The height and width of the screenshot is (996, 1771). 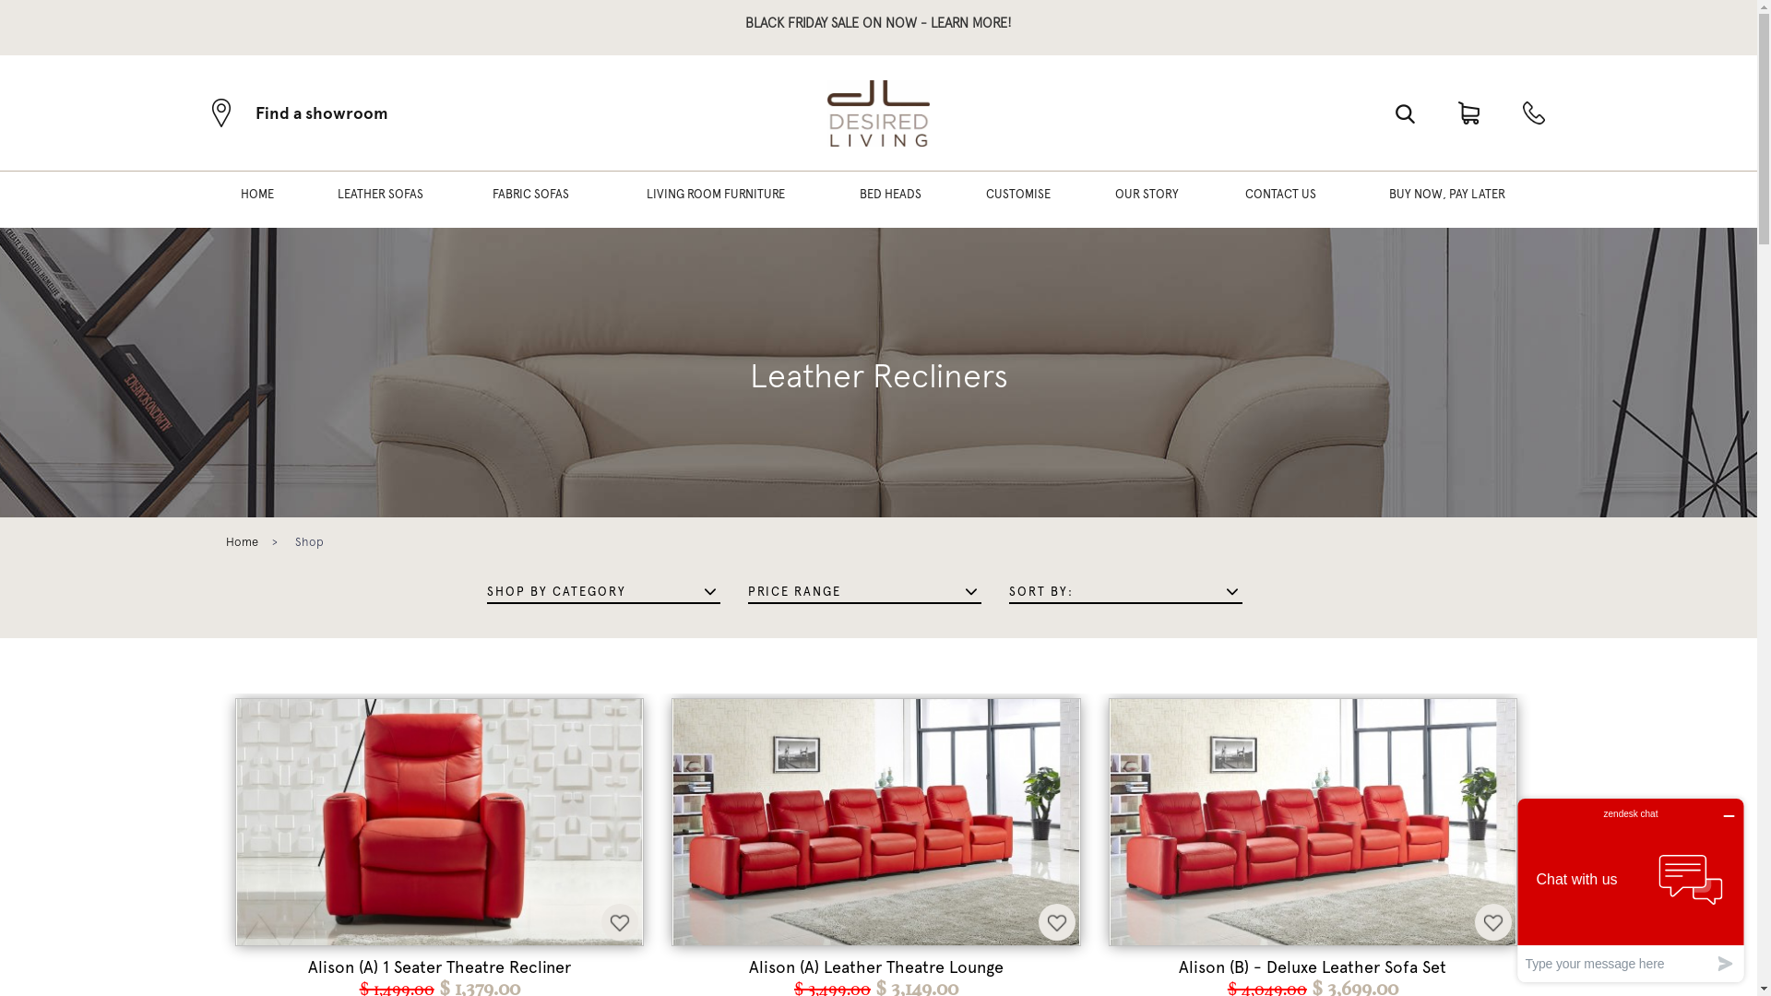 What do you see at coordinates (1313, 967) in the screenshot?
I see `Alison (B) - Deluxe Leather Sofa Set` at bounding box center [1313, 967].